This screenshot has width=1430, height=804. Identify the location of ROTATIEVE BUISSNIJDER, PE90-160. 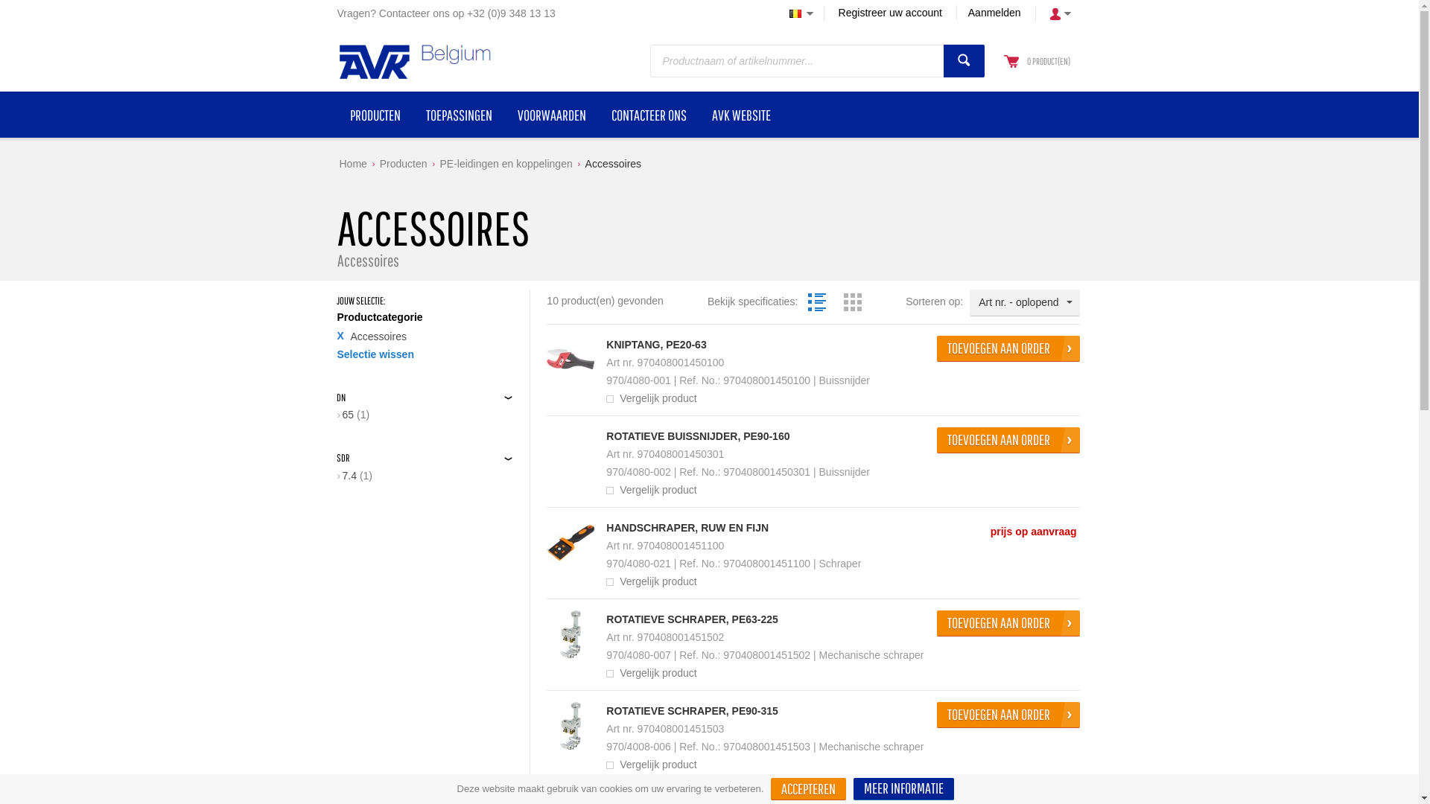
(571, 451).